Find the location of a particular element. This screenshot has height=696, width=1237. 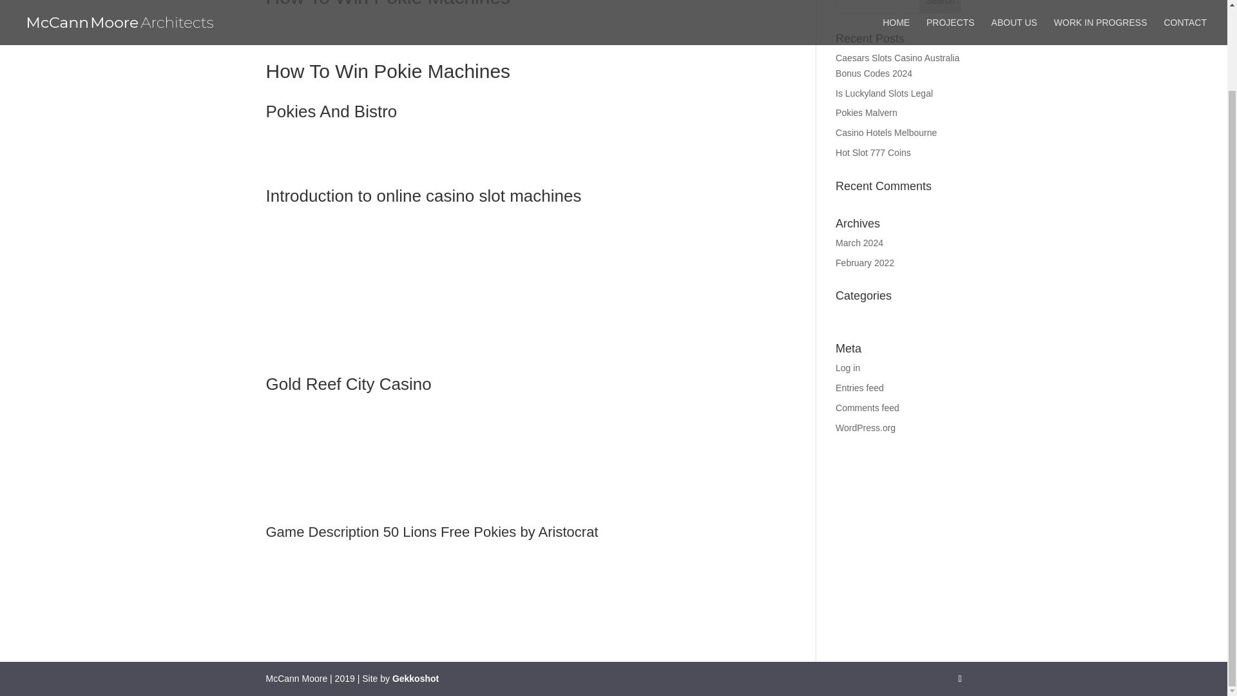

Hot Slot 777 Coins is located at coordinates (873, 152).